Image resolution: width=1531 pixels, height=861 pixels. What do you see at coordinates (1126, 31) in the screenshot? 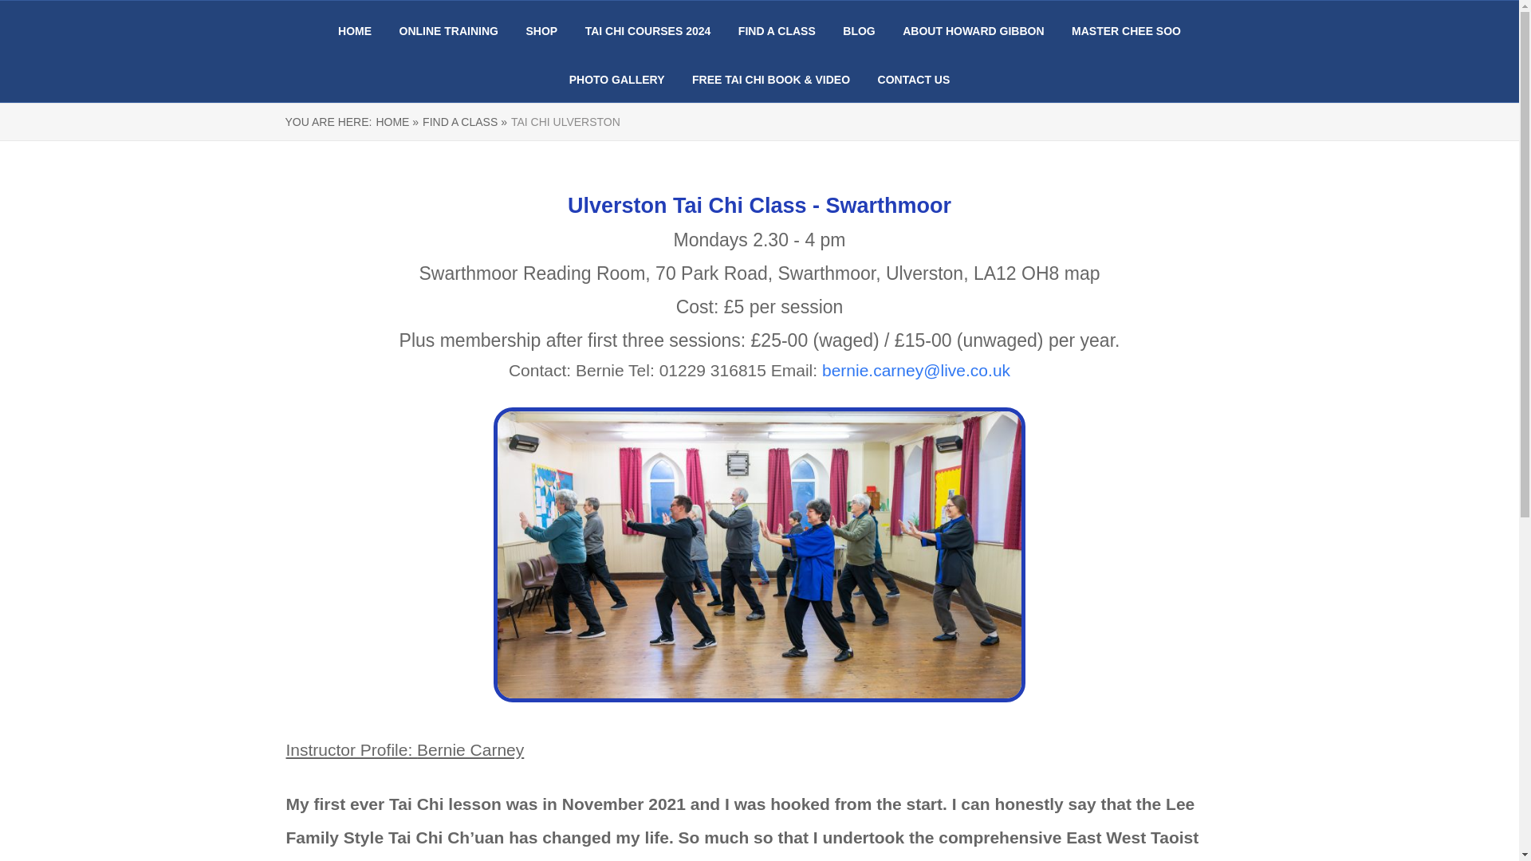
I see `MASTER CHEE SOO` at bounding box center [1126, 31].